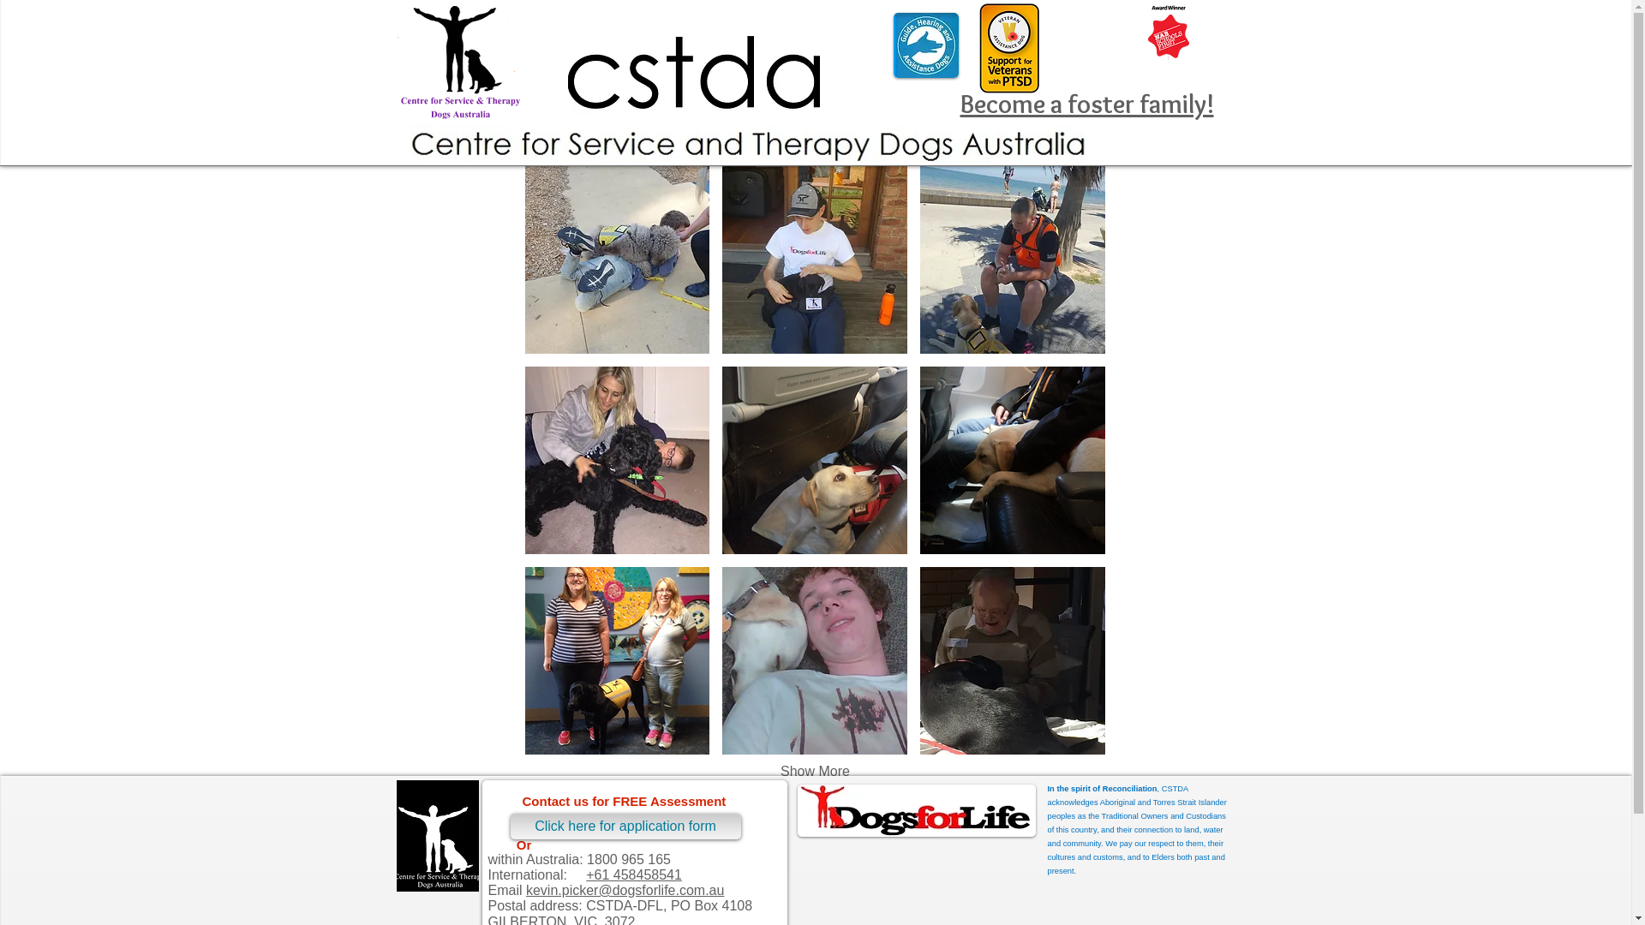 Image resolution: width=1645 pixels, height=925 pixels. Describe the element at coordinates (459, 63) in the screenshot. I see `logo service therapy assistance alert dog Australia` at that location.